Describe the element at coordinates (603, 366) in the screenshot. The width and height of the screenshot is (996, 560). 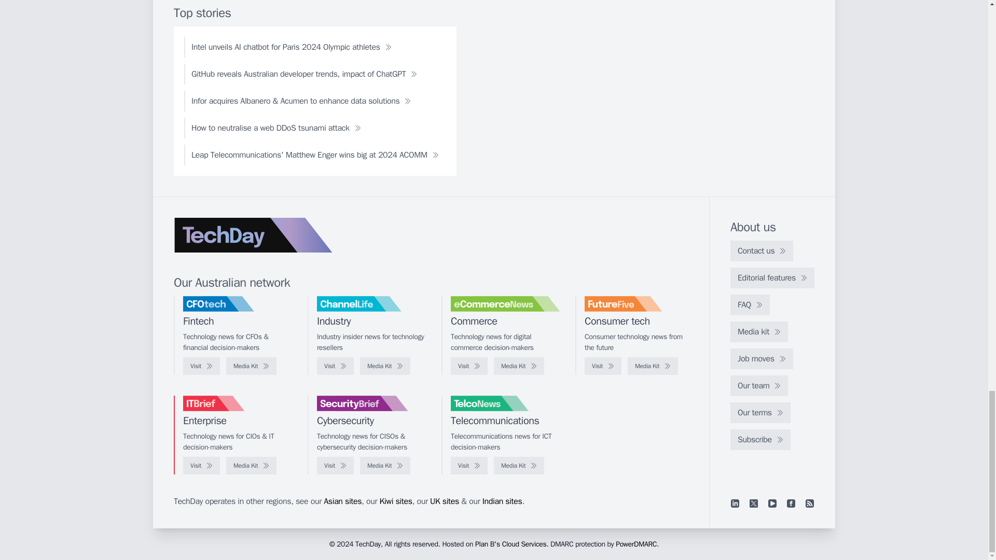
I see `Visit` at that location.